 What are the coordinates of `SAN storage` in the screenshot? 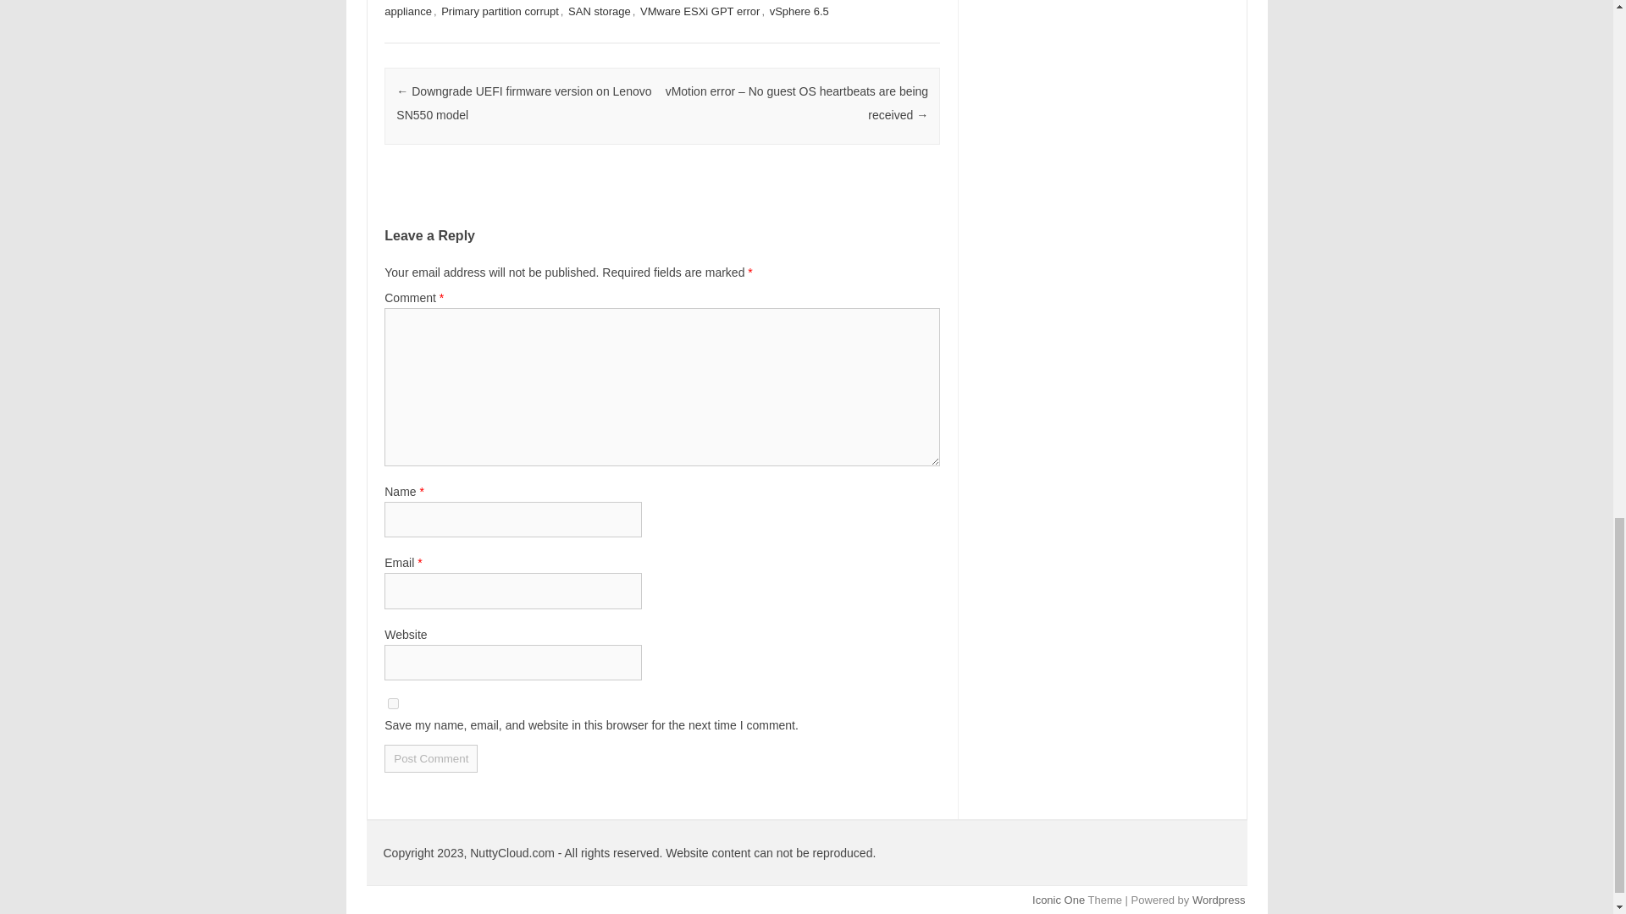 It's located at (599, 11).